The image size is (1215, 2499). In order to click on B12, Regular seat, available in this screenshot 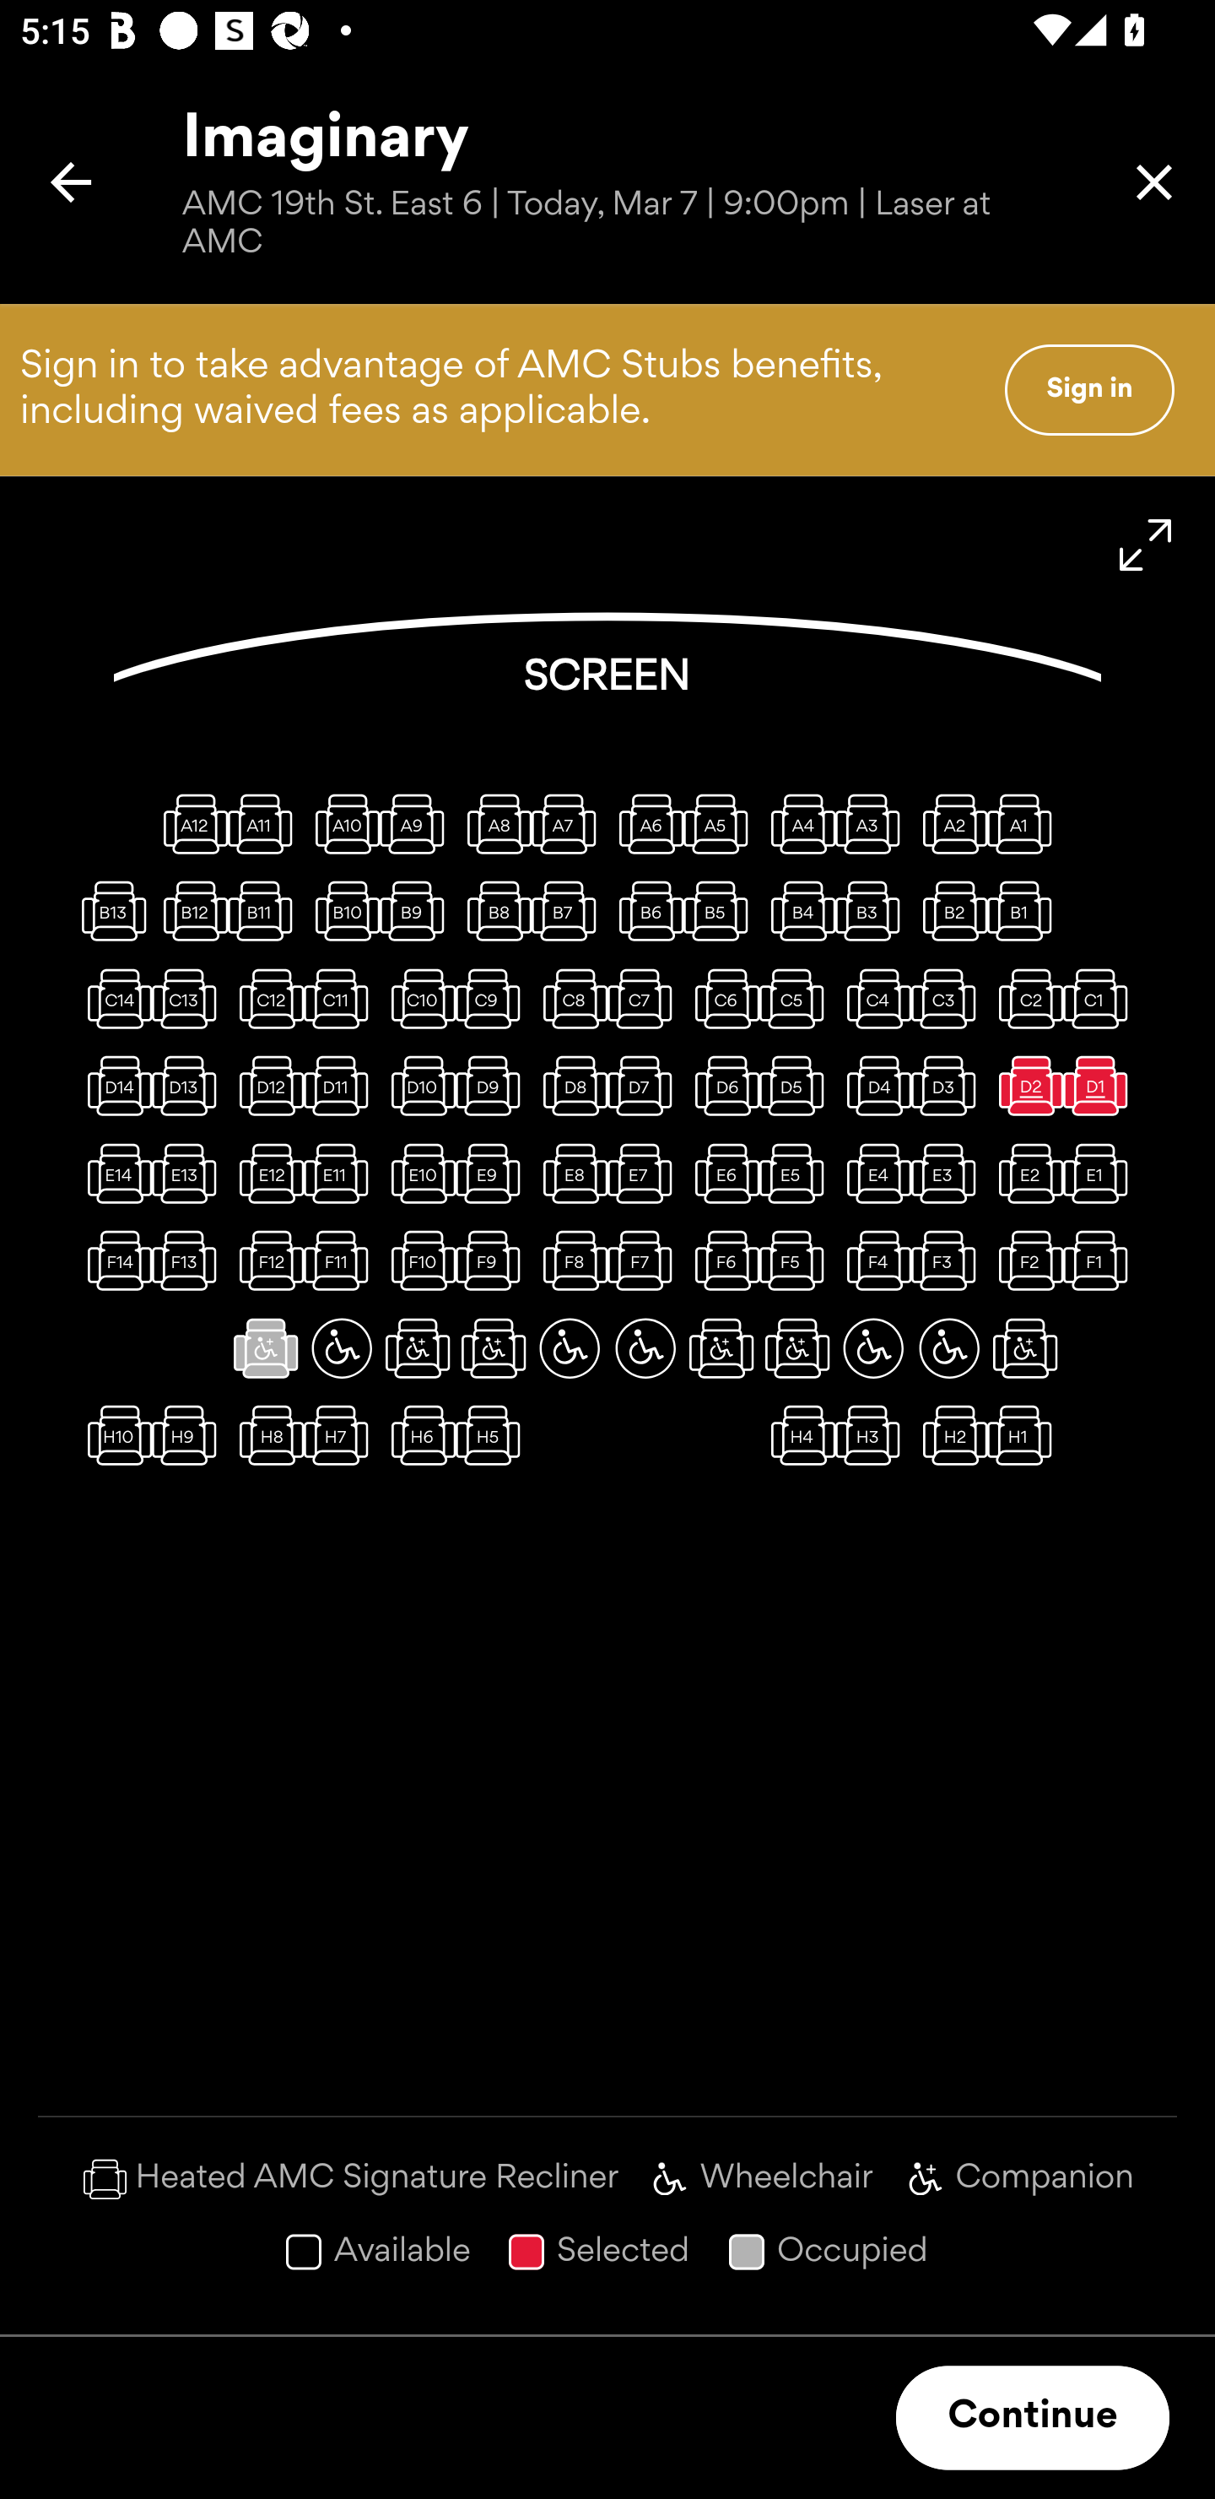, I will do `click(190, 910)`.